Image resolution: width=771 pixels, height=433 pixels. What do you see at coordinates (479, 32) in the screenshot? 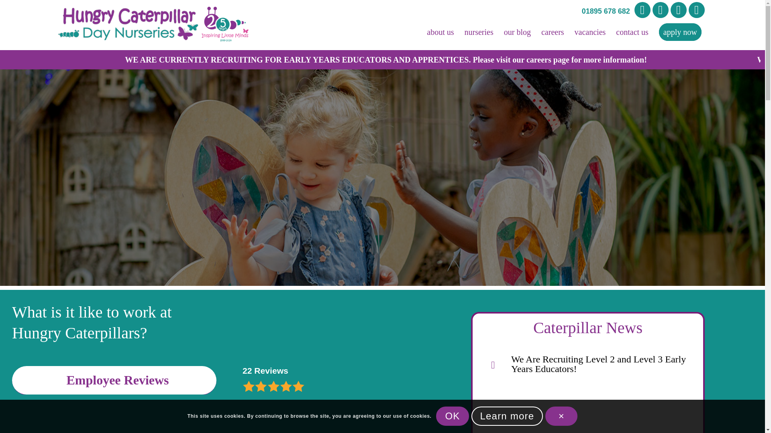
I see `nurseries` at bounding box center [479, 32].